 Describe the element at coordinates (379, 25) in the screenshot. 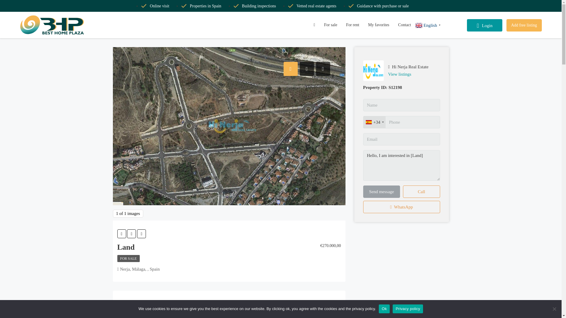

I see `My favorites` at that location.